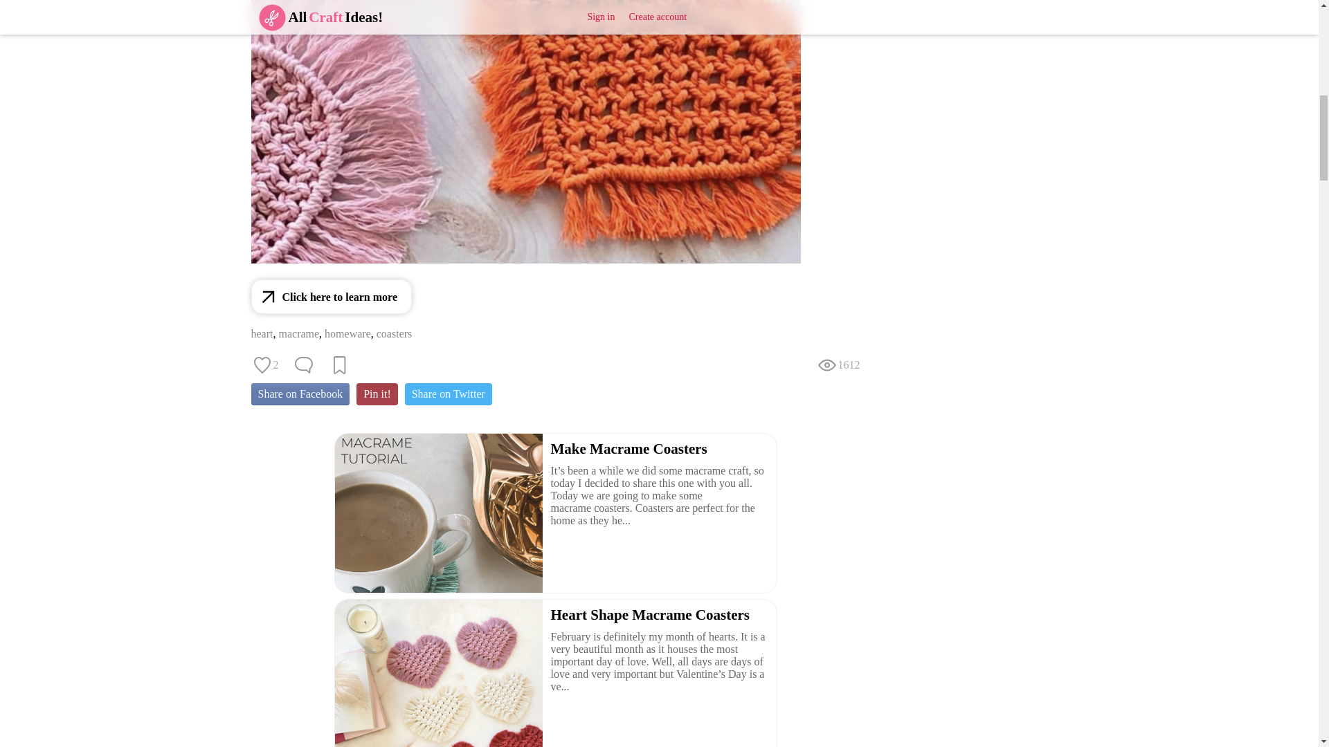 This screenshot has width=1329, height=747. Describe the element at coordinates (303, 365) in the screenshot. I see `Comments` at that location.